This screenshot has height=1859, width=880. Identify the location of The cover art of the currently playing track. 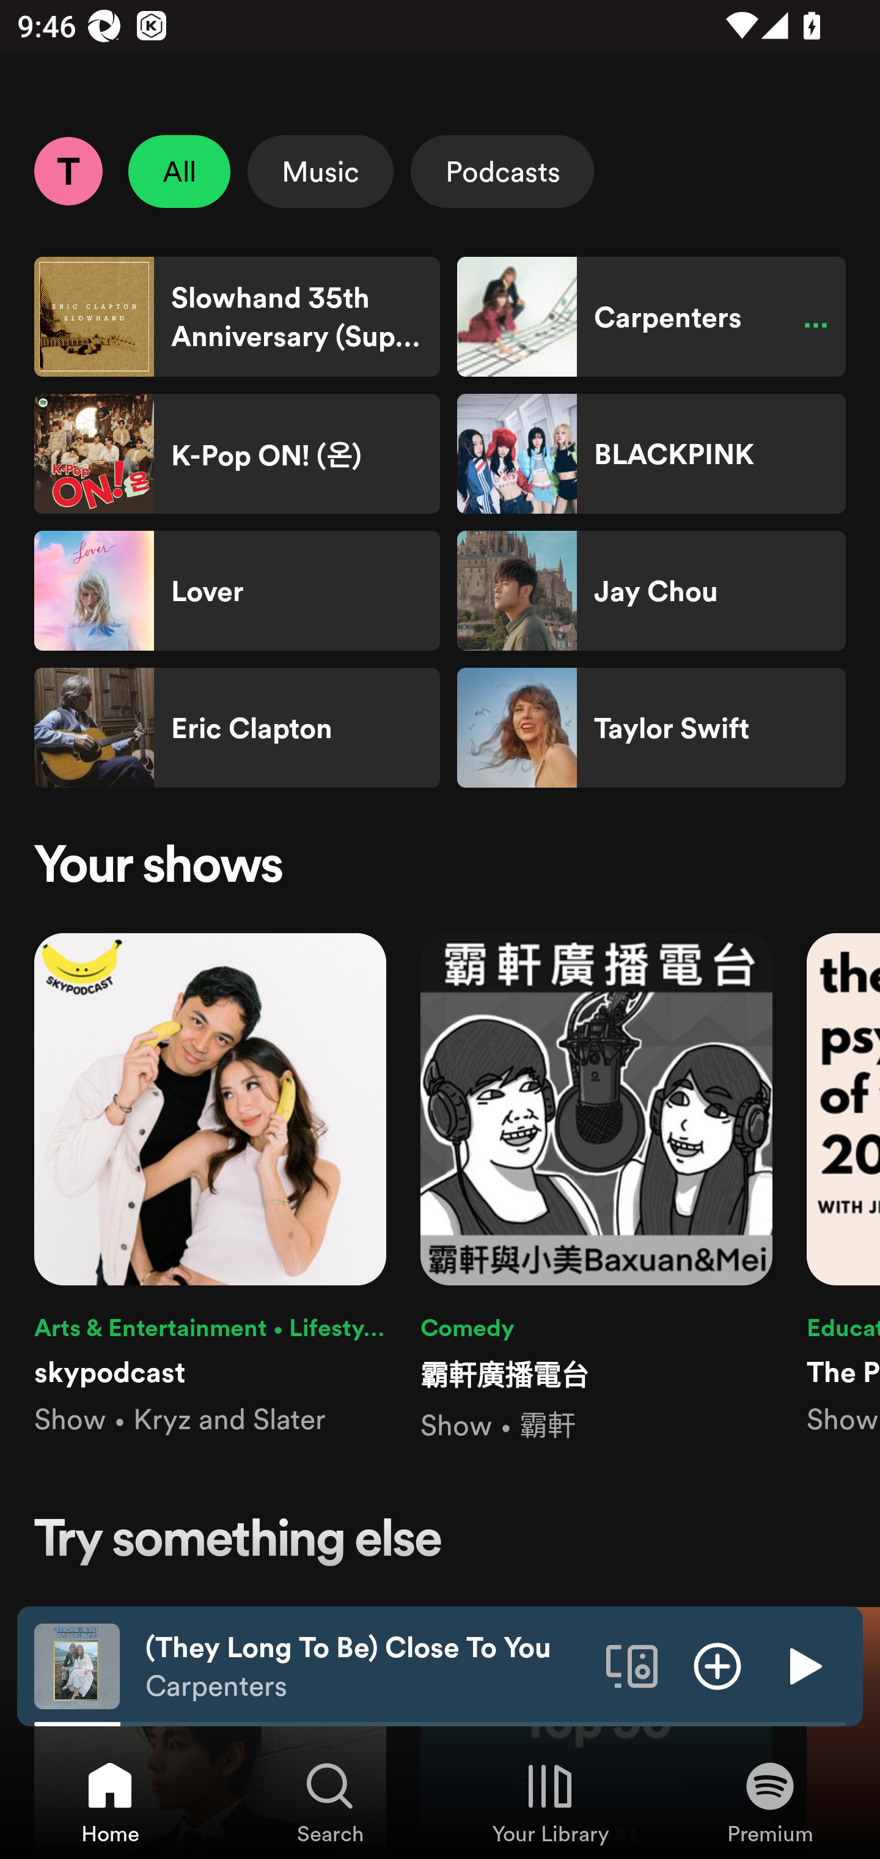
(77, 1665).